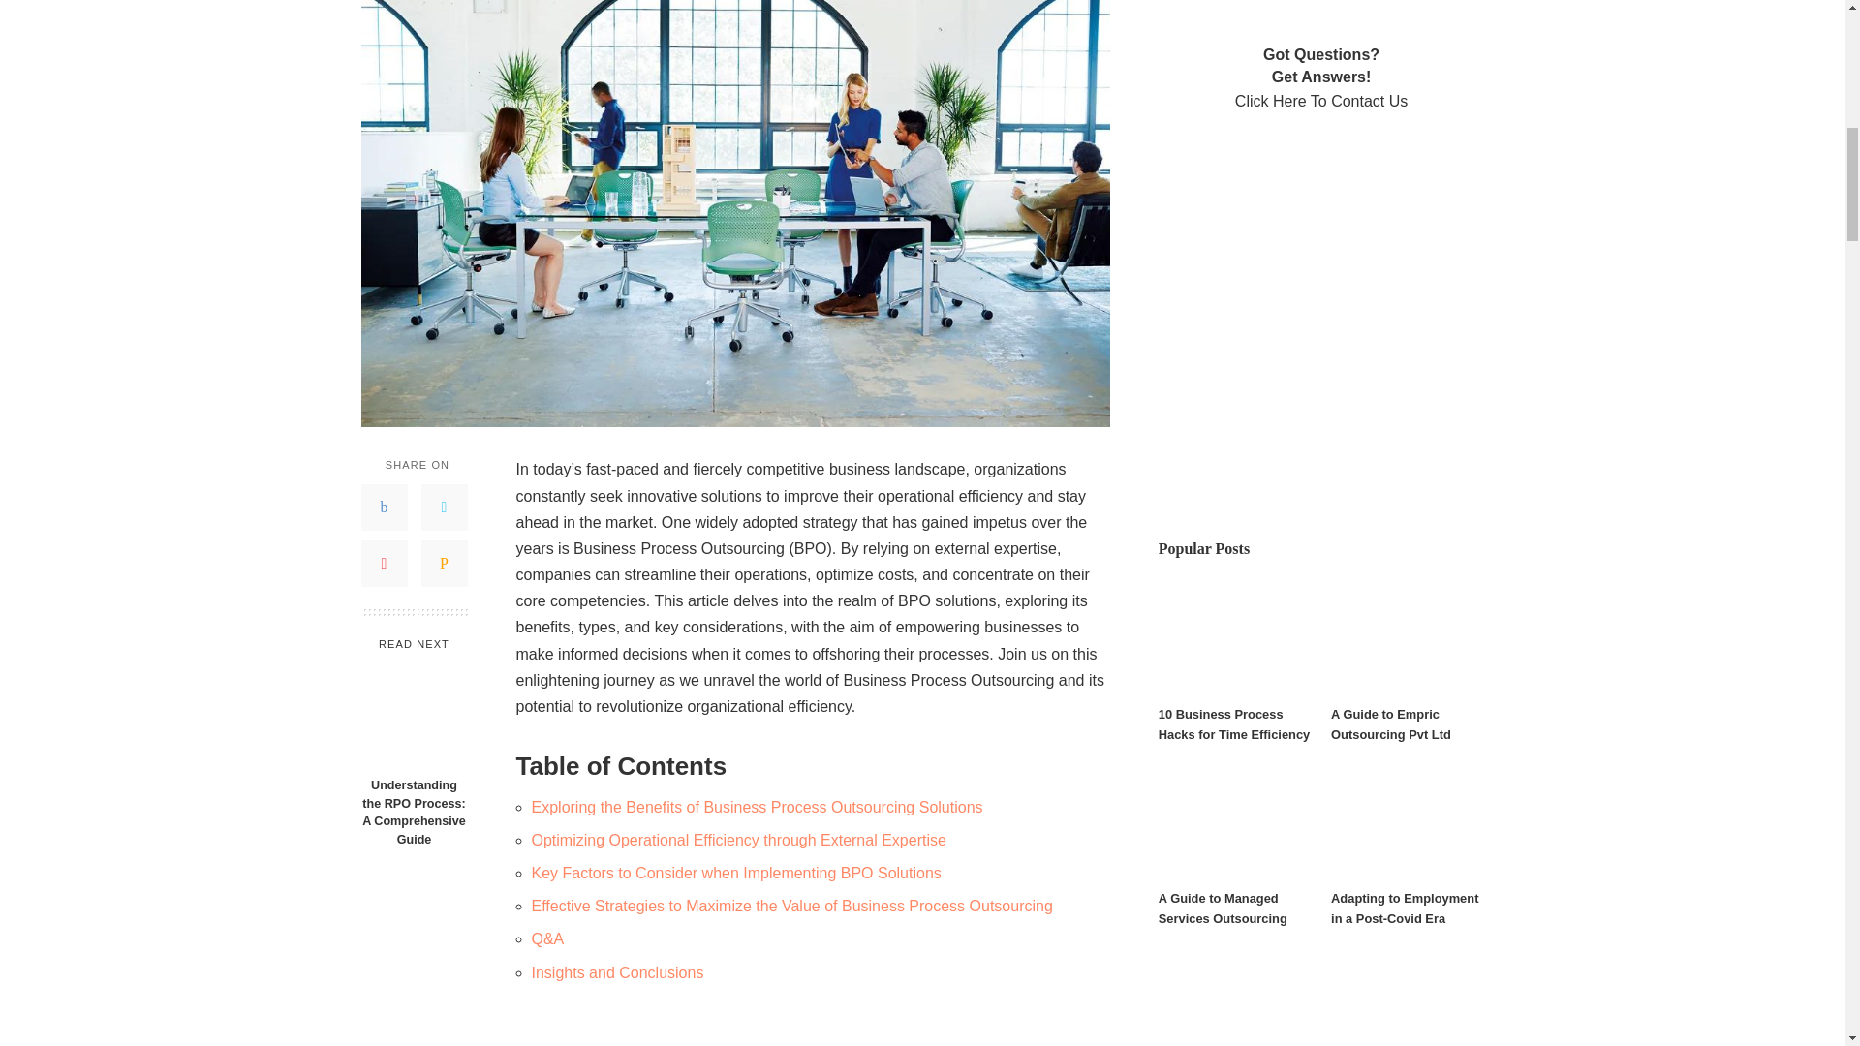 This screenshot has width=1860, height=1046. Describe the element at coordinates (384, 564) in the screenshot. I see `Pinterest` at that location.